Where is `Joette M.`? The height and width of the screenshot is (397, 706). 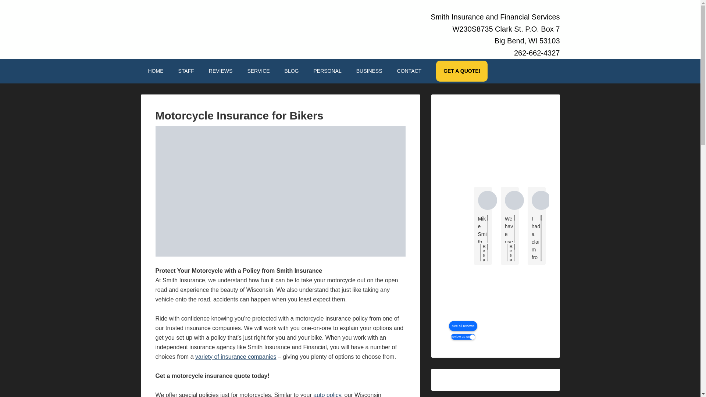 Joette M. is located at coordinates (621, 200).